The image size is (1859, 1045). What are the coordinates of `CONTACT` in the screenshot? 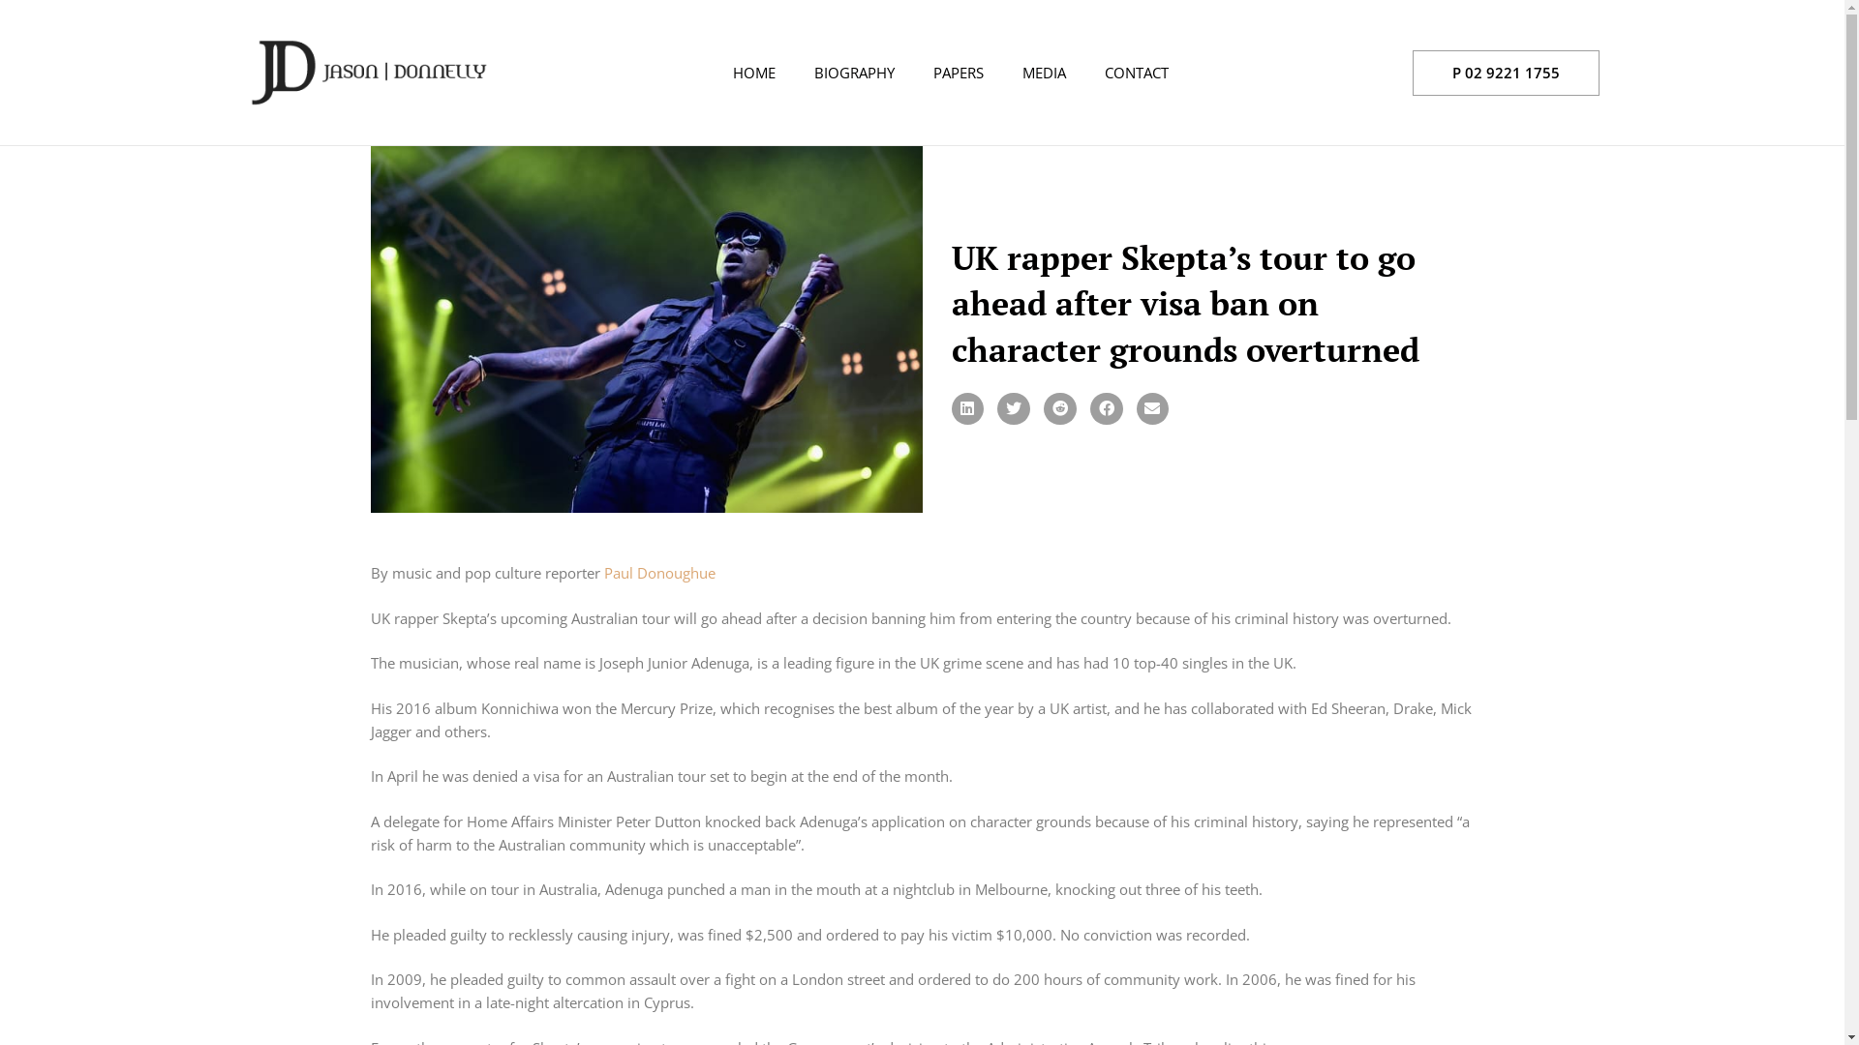 It's located at (1137, 73).